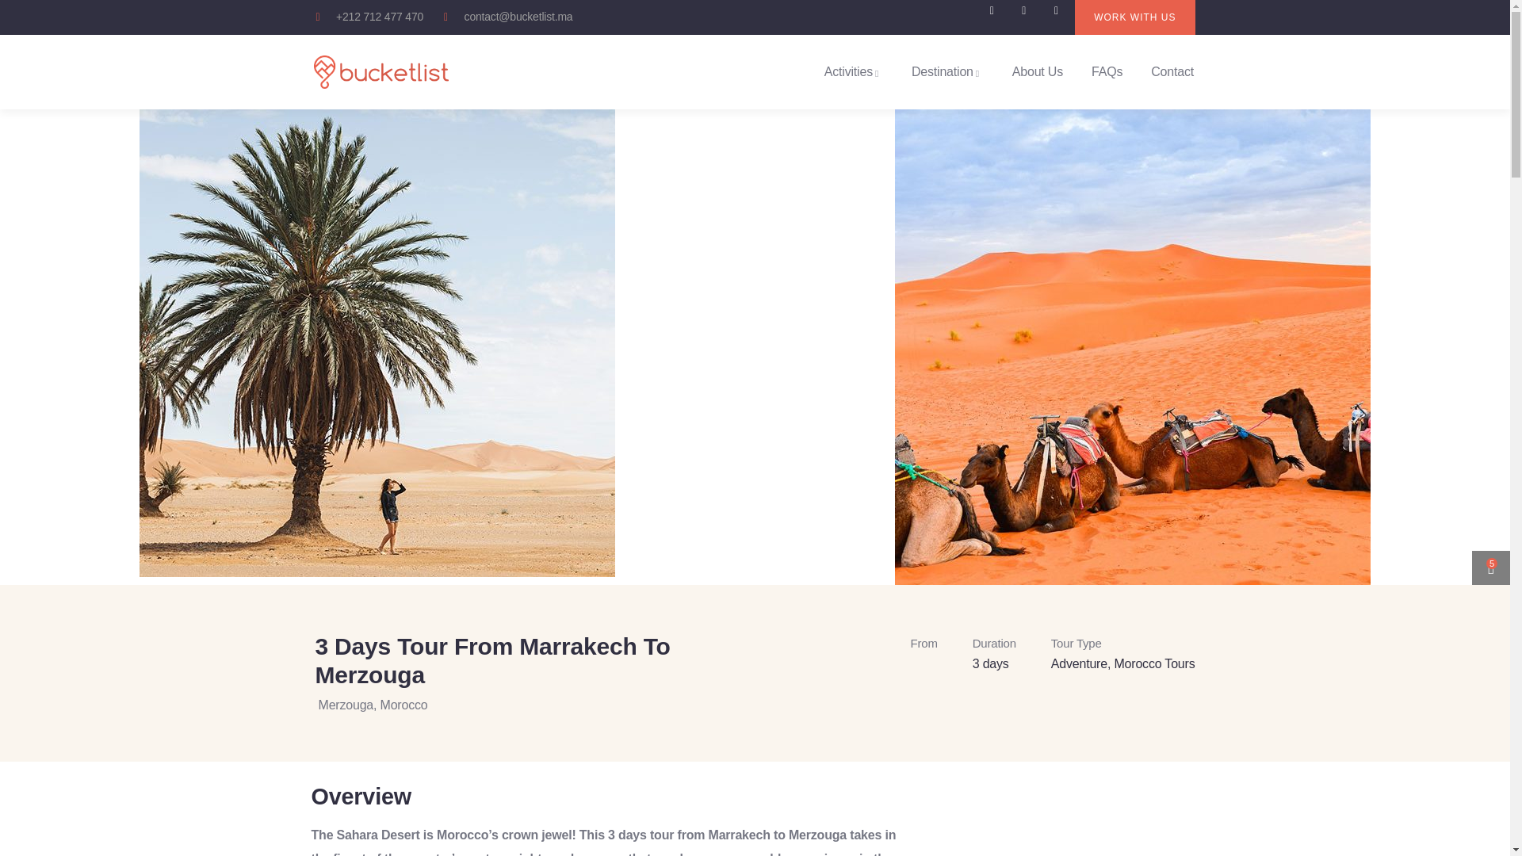  I want to click on Destination, so click(947, 72).